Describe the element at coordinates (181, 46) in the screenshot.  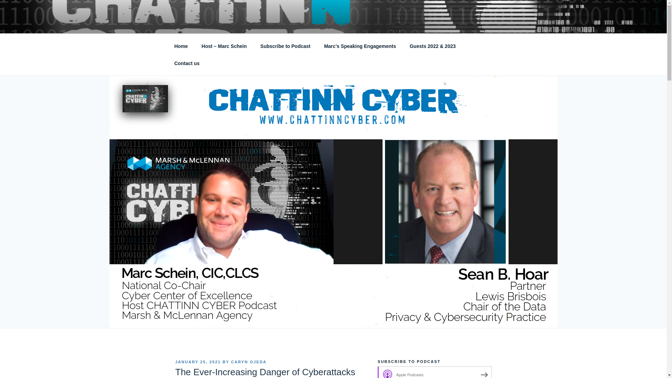
I see `Home` at that location.